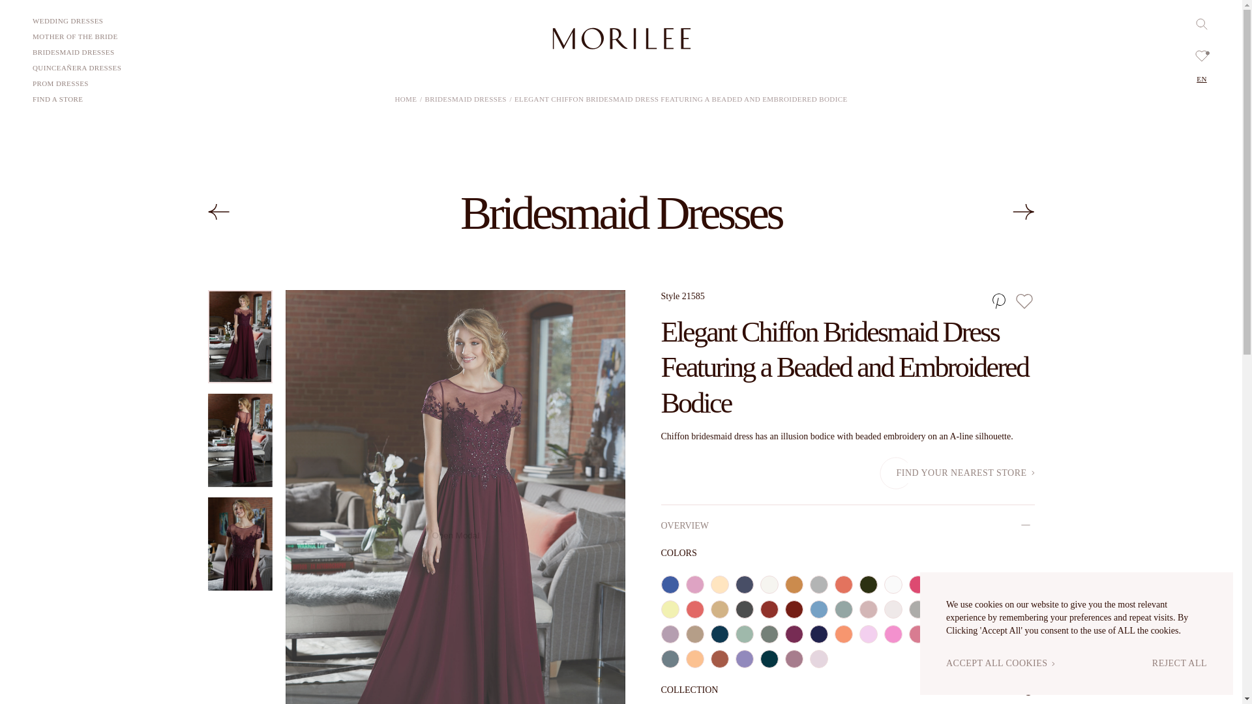 This screenshot has width=1252, height=704. What do you see at coordinates (844, 585) in the screenshot?
I see ` Terracotta` at bounding box center [844, 585].